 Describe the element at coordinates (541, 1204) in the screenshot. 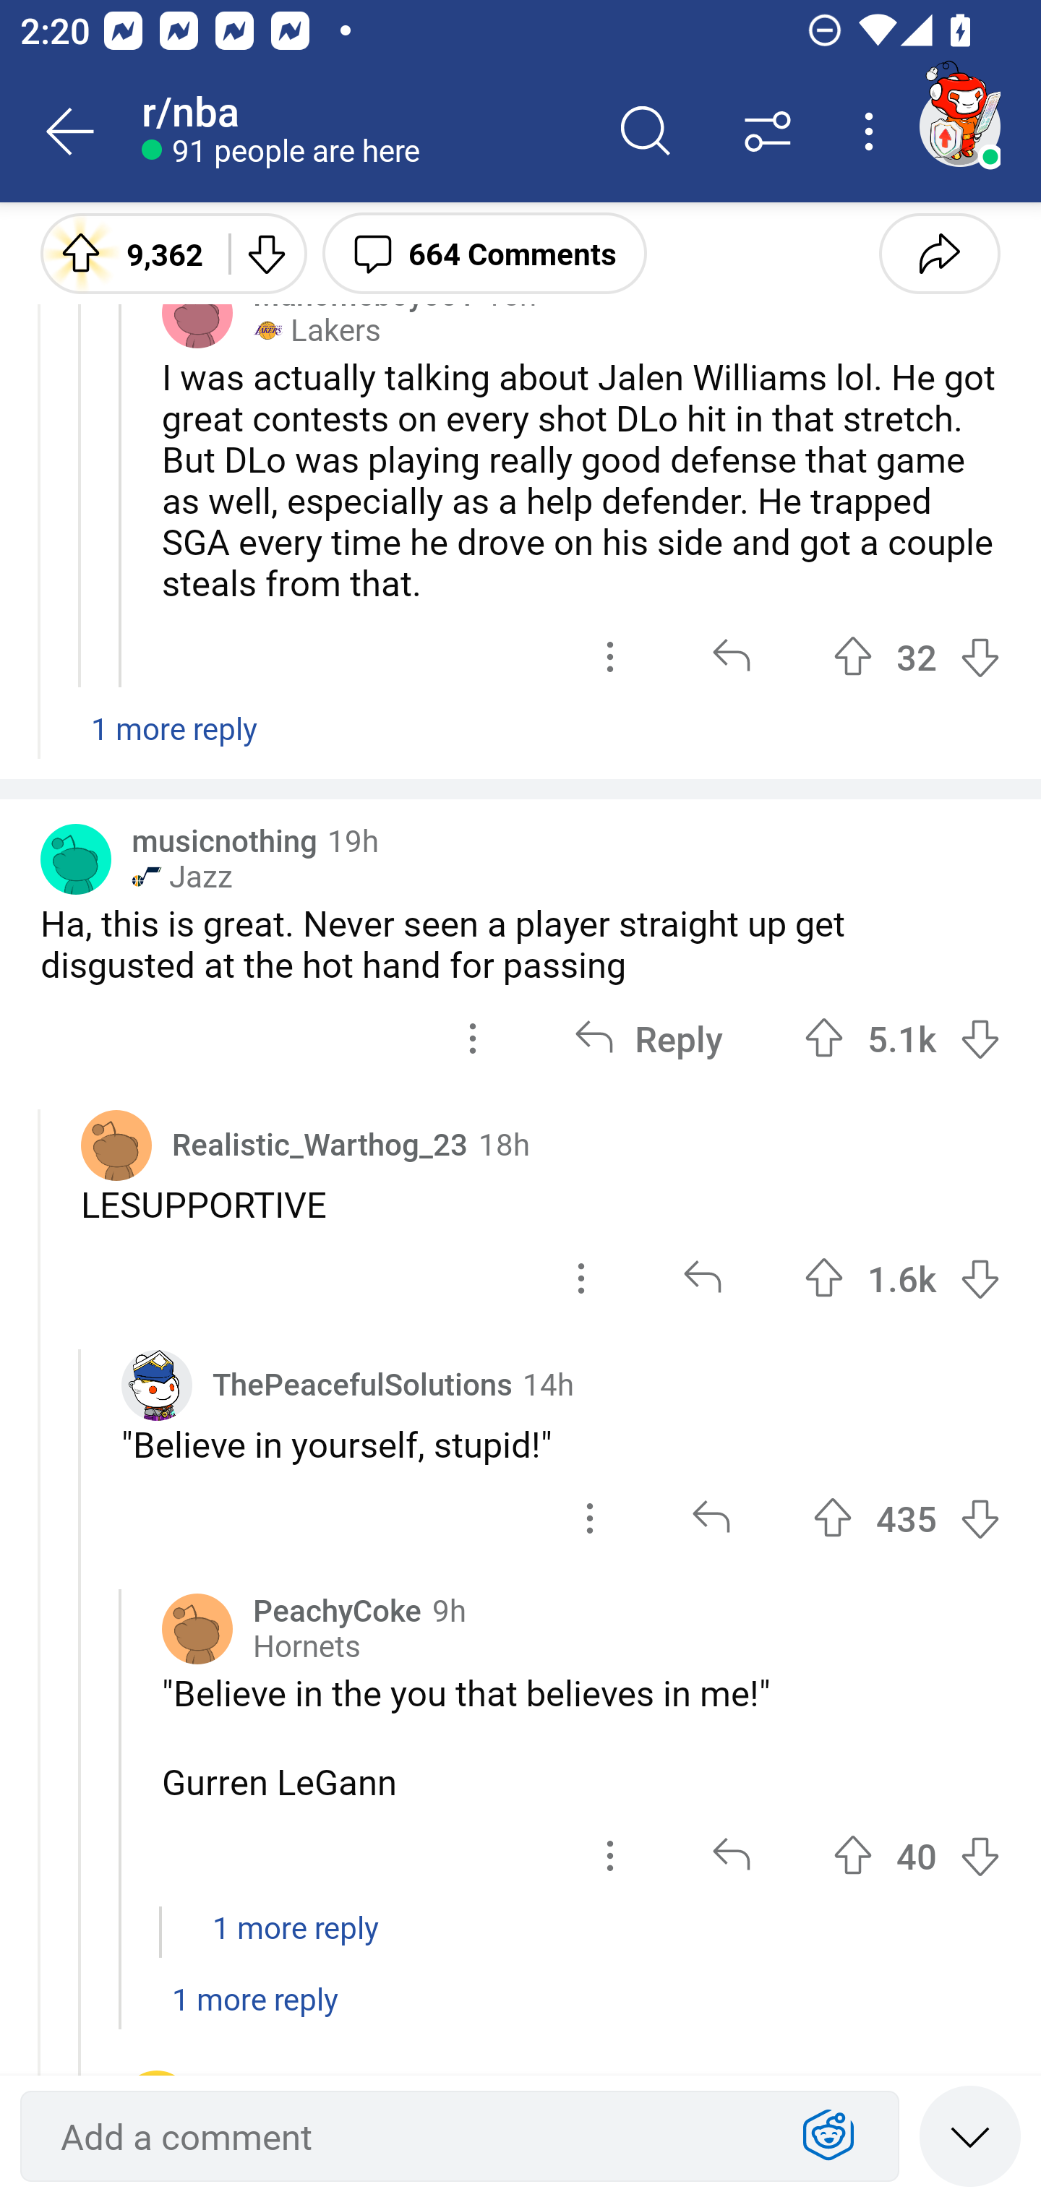

I see `LESUPPORTIVE` at that location.